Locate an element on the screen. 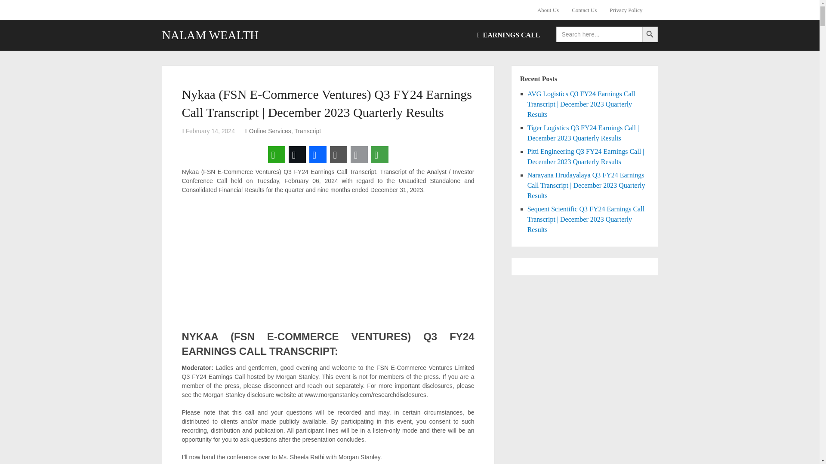 The width and height of the screenshot is (826, 464). Contact Us is located at coordinates (584, 10).